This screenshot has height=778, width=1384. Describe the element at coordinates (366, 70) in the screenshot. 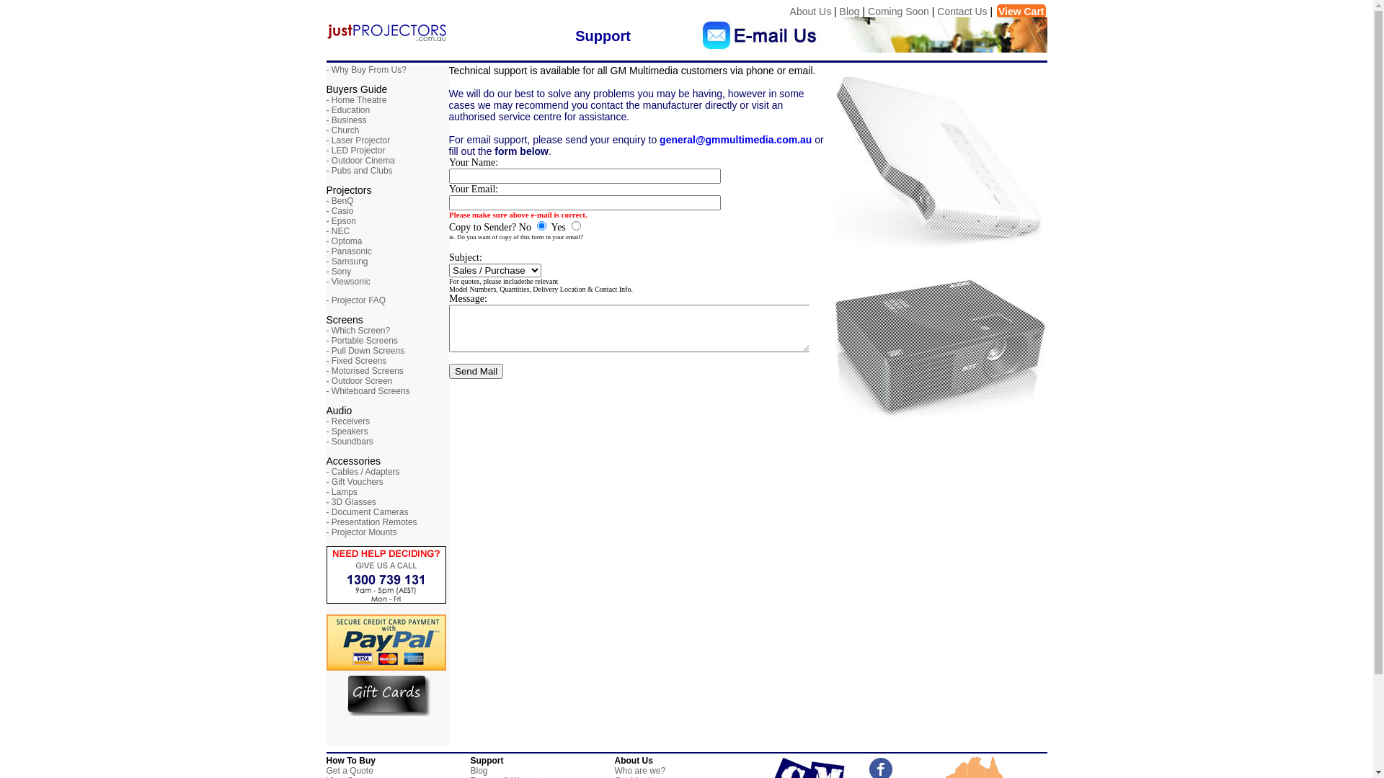

I see `- Why Buy From Us?` at that location.